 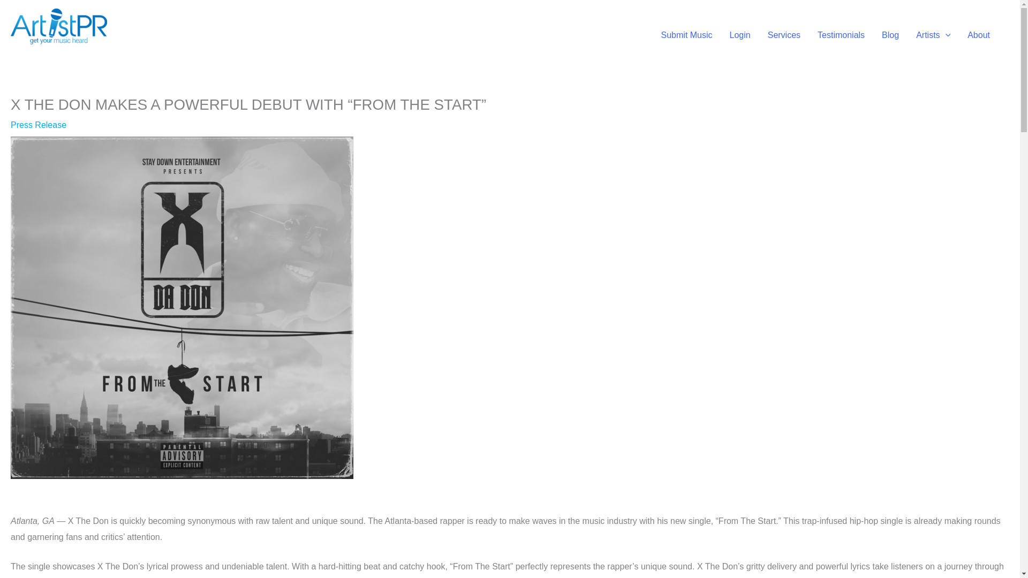 What do you see at coordinates (740, 35) in the screenshot?
I see `Login` at bounding box center [740, 35].